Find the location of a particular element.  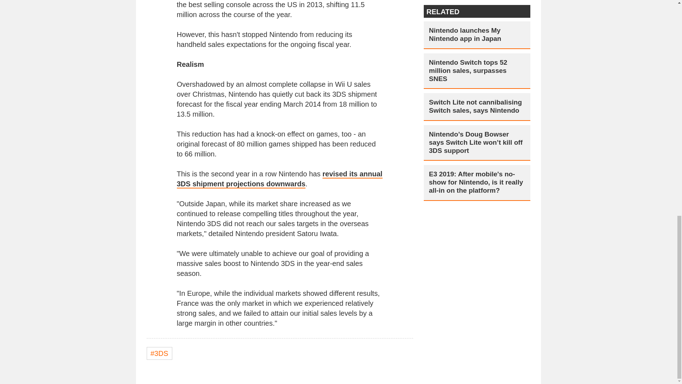

revised its annual 3DS shipment projections downwards is located at coordinates (280, 179).